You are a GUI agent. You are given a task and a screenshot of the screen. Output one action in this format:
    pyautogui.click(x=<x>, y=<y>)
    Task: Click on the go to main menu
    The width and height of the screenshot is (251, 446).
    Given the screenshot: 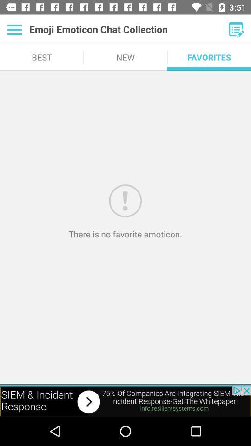 What is the action you would take?
    pyautogui.click(x=15, y=29)
    